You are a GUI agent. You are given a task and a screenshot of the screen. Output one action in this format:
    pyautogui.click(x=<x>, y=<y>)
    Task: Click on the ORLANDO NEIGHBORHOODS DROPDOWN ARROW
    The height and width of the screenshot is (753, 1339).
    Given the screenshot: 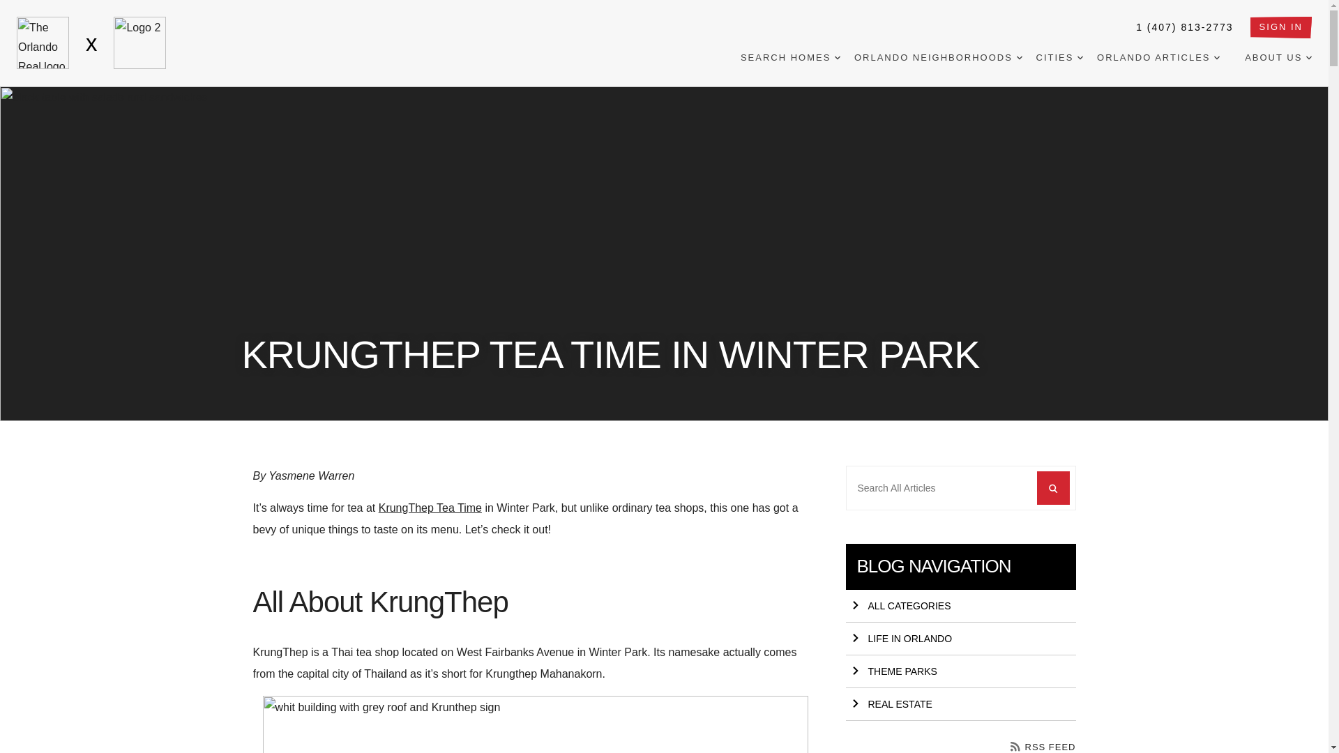 What is the action you would take?
    pyautogui.click(x=938, y=58)
    